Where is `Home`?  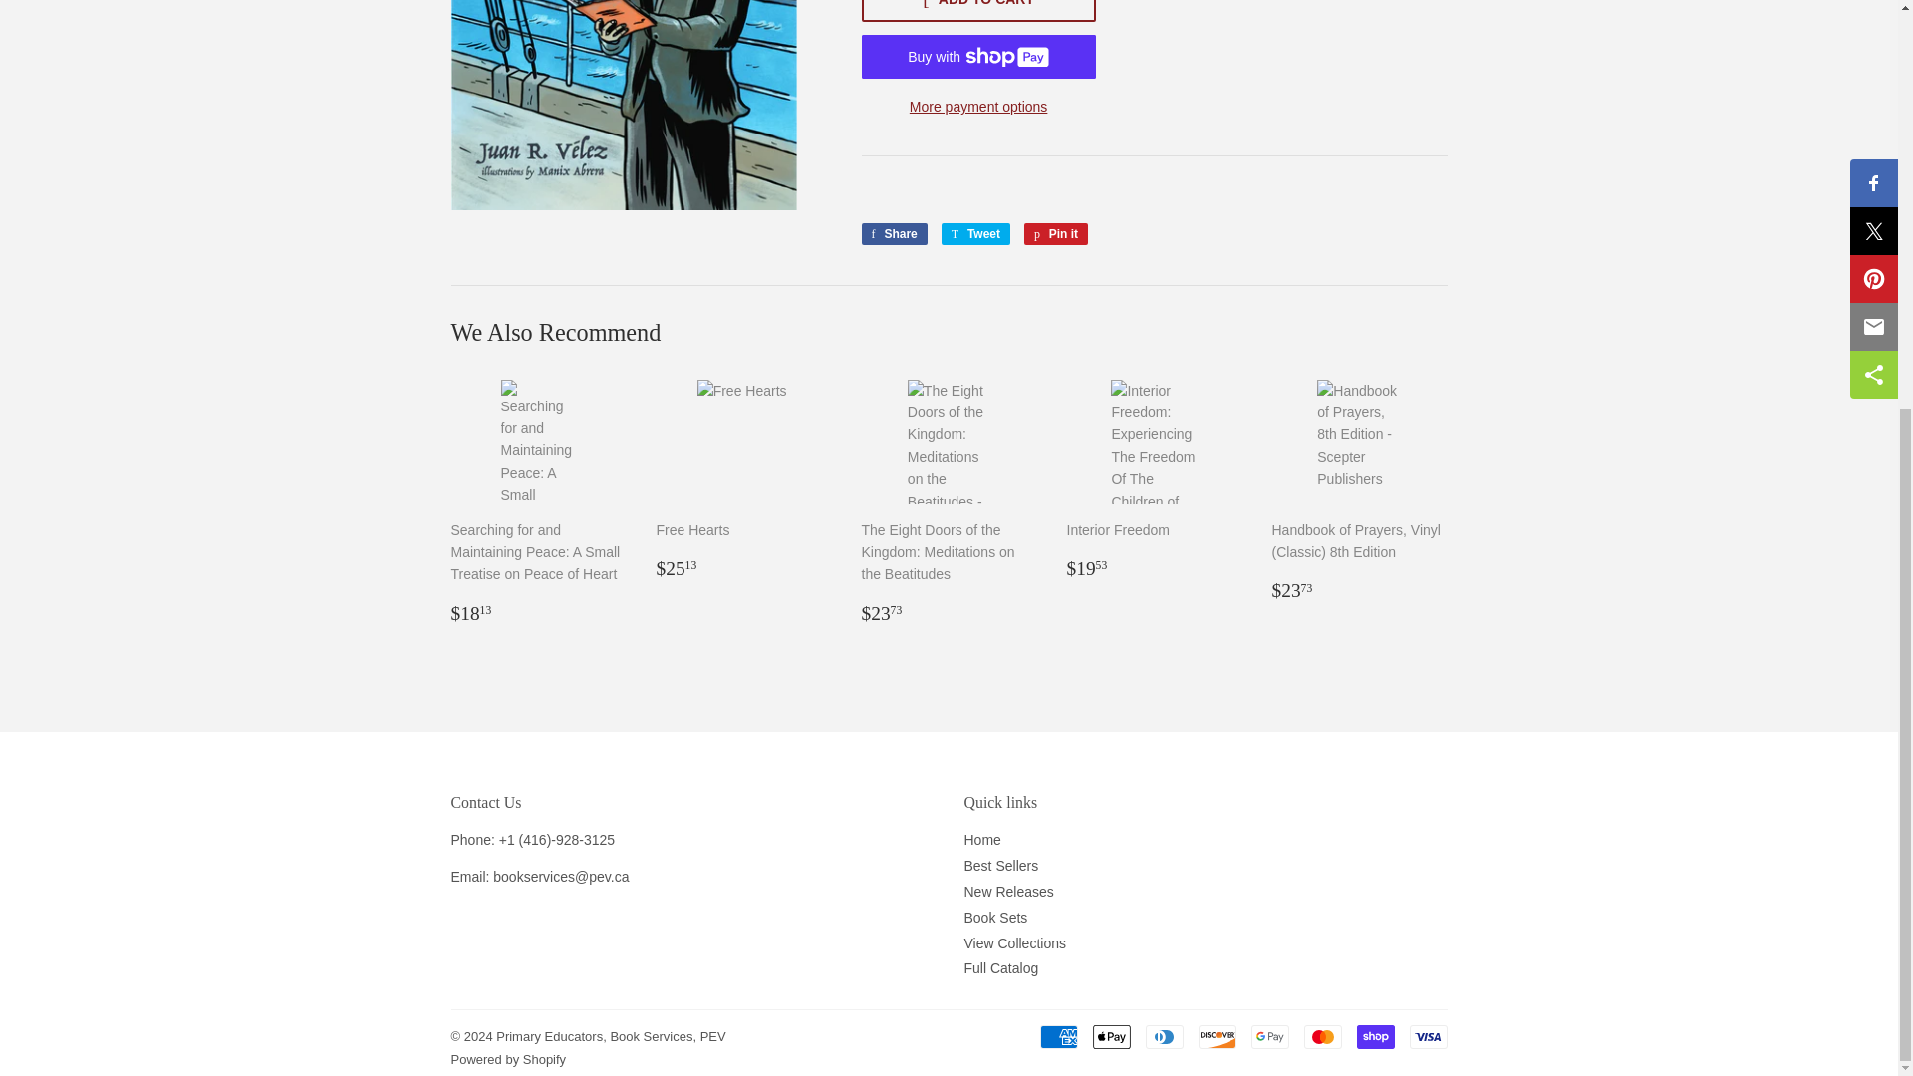
Home is located at coordinates (1269, 1037).